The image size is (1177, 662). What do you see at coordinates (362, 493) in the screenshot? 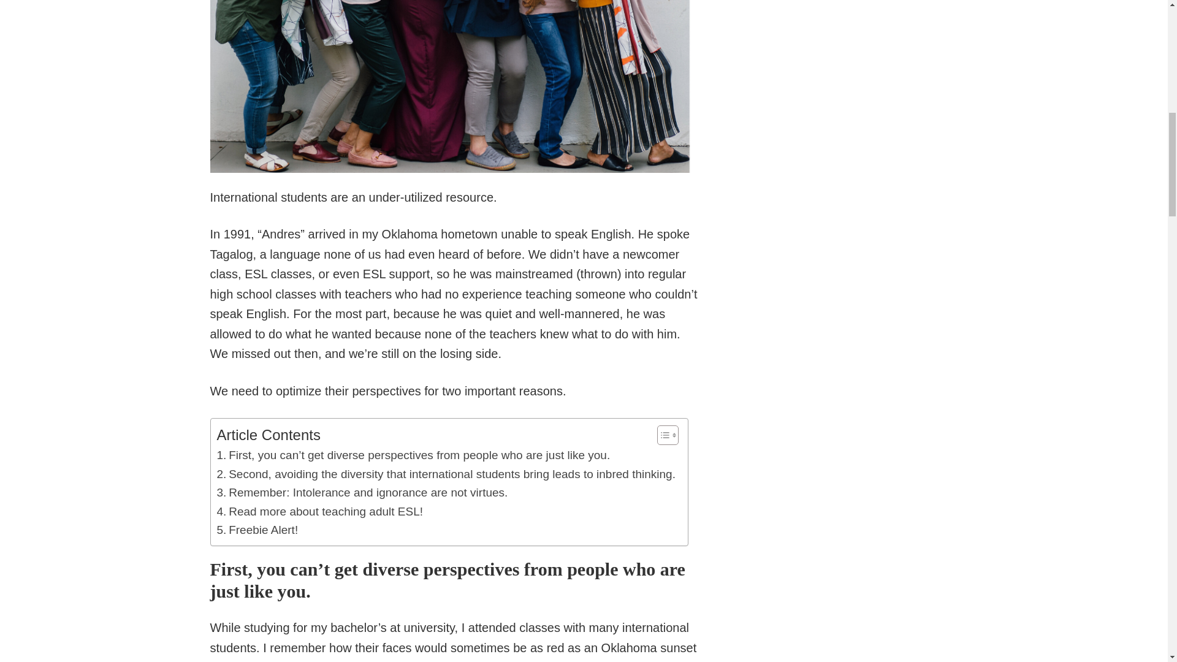
I see `Remember:  Intolerance and ignorance are not virtues.` at bounding box center [362, 493].